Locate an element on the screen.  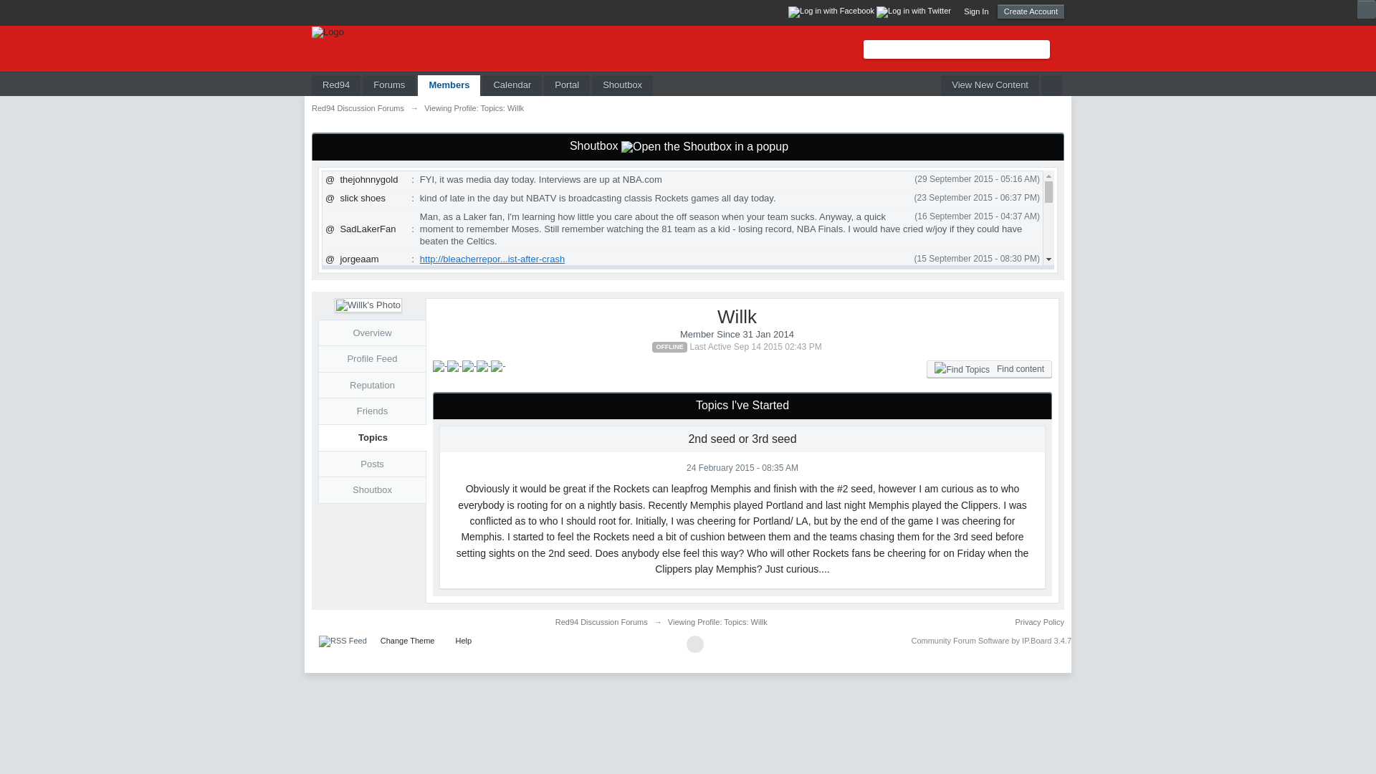
Go to Portal is located at coordinates (566, 85).